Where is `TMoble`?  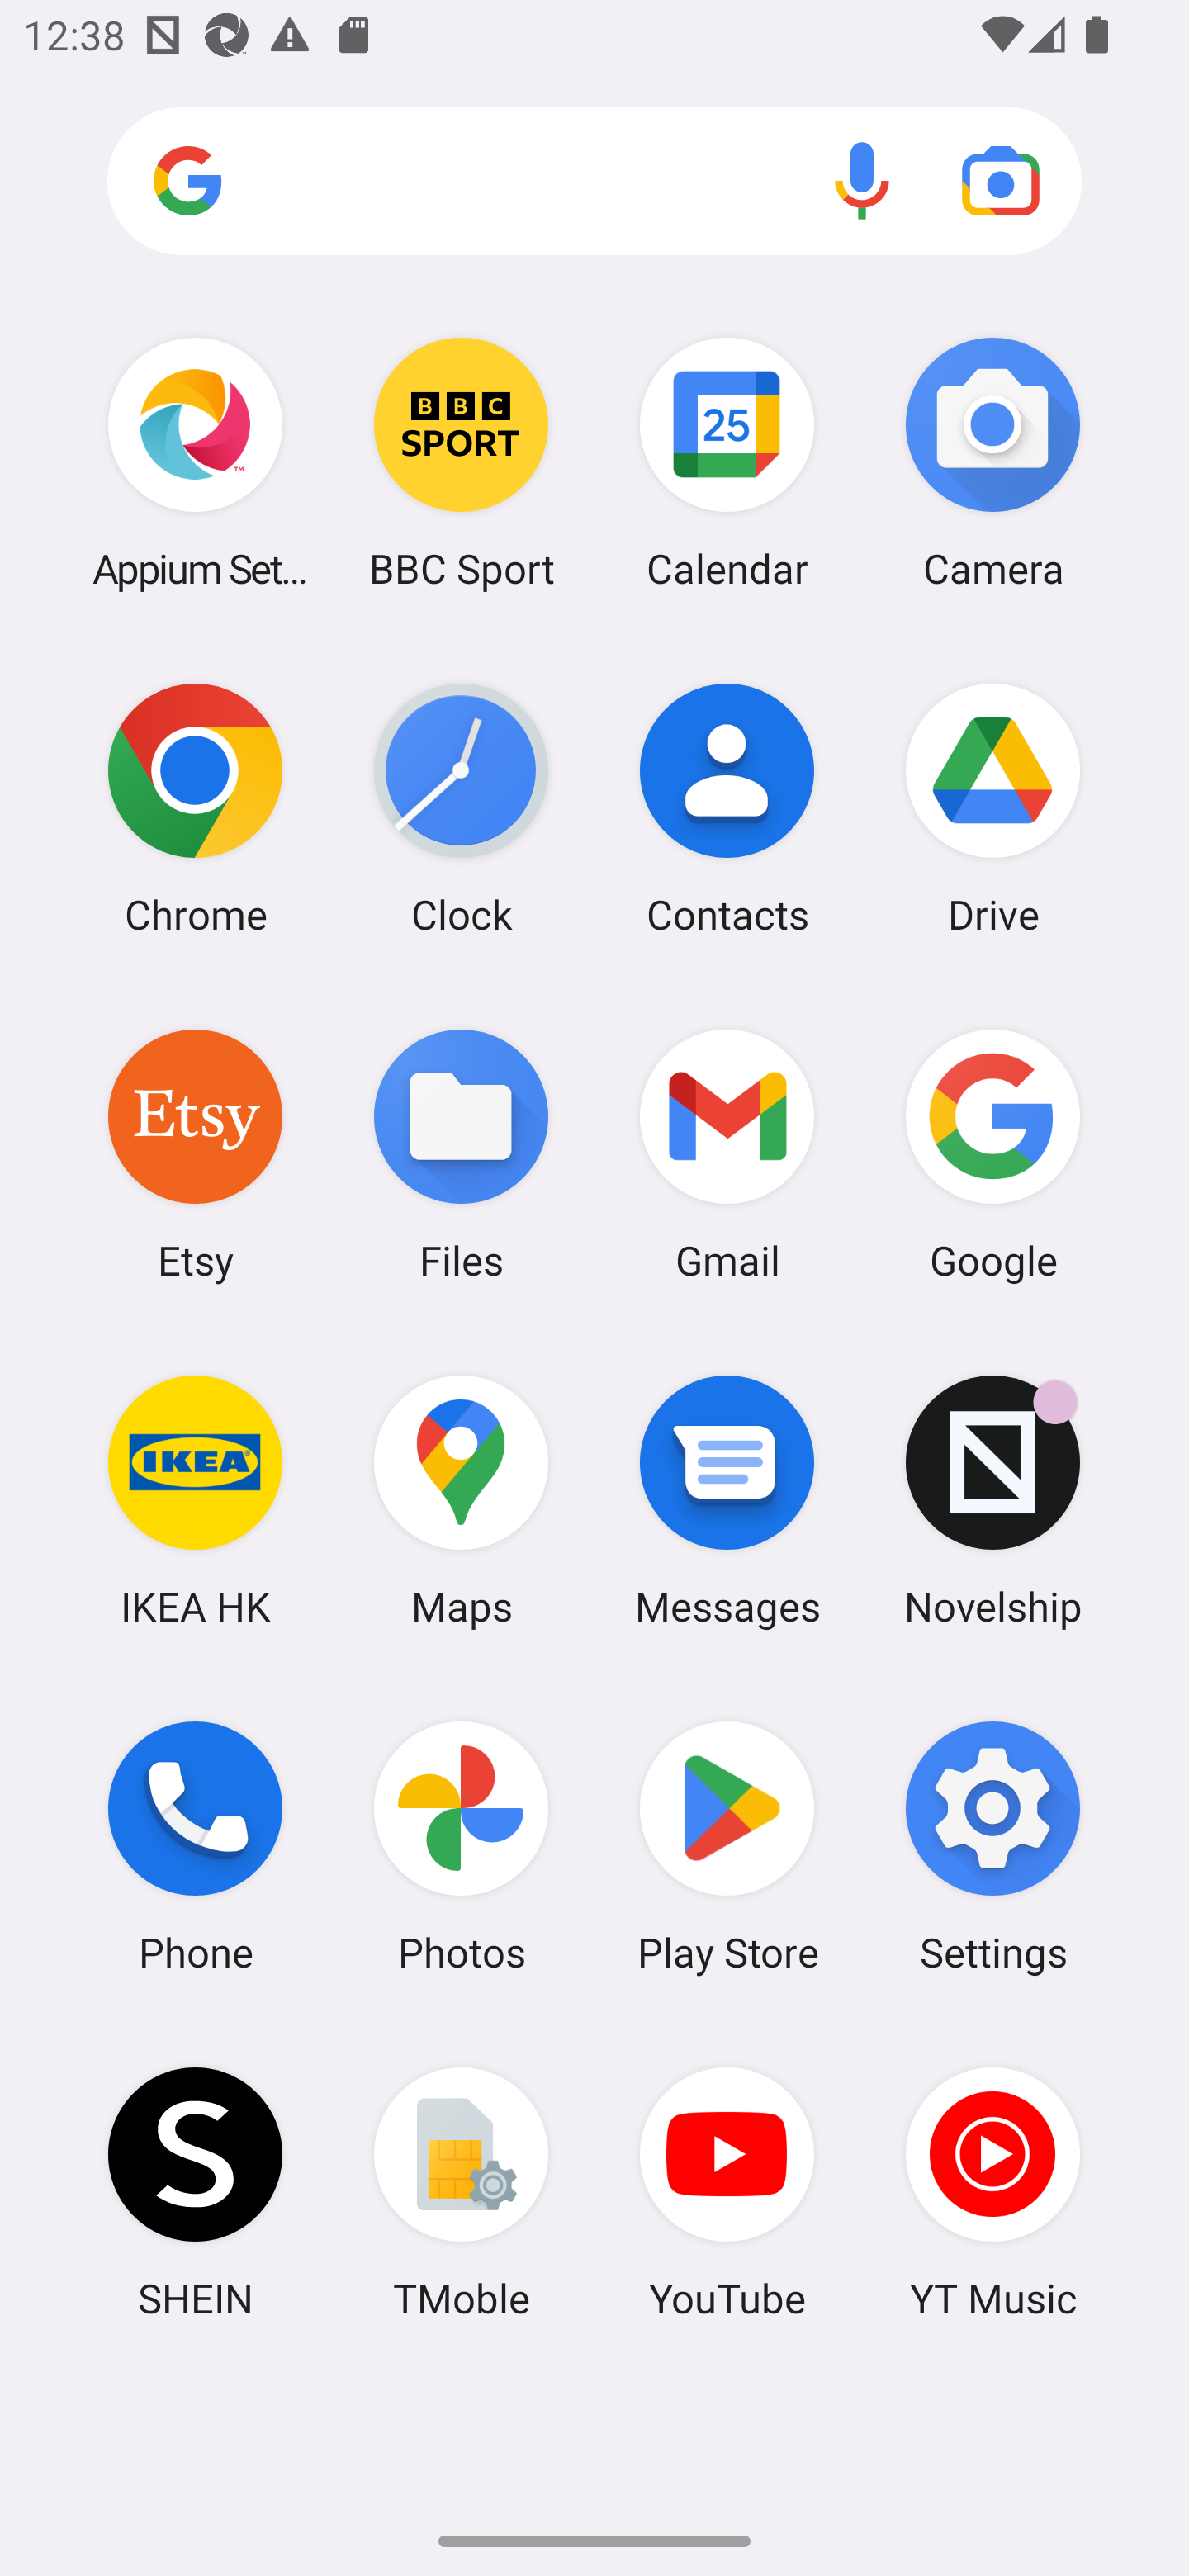
TMoble is located at coordinates (461, 2192).